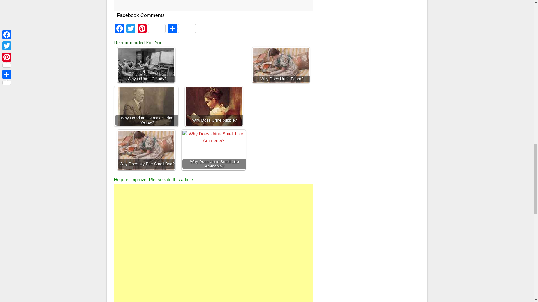  Describe the element at coordinates (281, 65) in the screenshot. I see `Why Does Urine Foam?` at that location.